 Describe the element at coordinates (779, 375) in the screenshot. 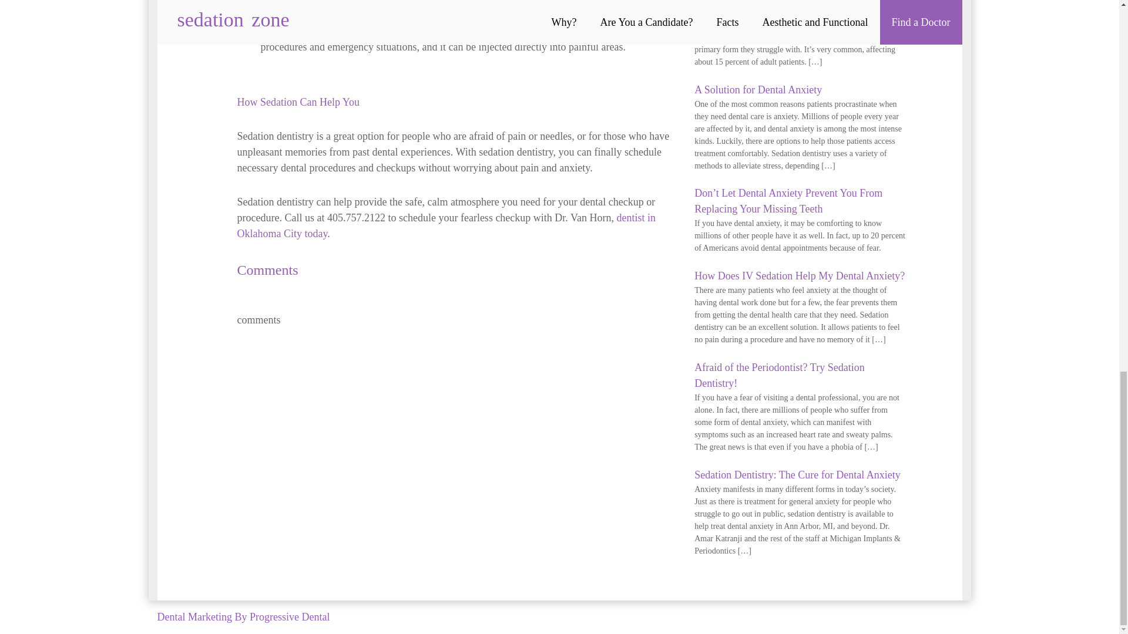

I see `Afraid of the Periodontist? Try Sedation Dentistry!` at that location.